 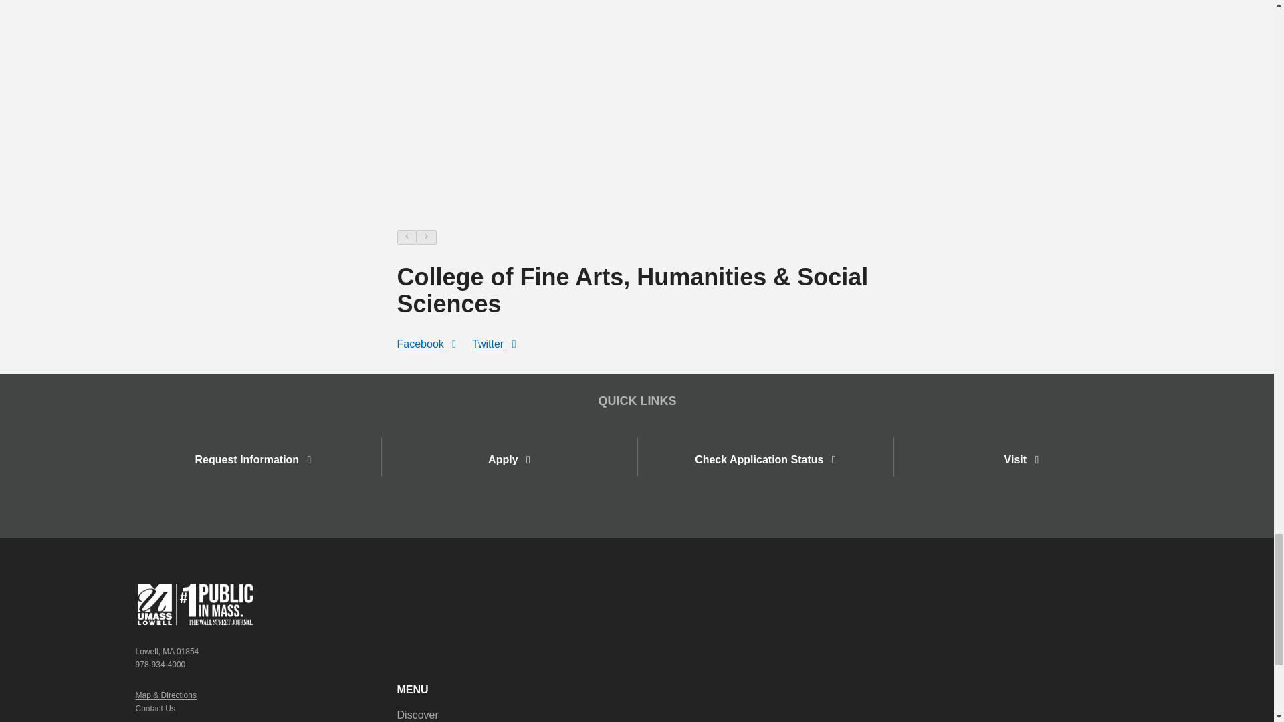 What do you see at coordinates (253, 459) in the screenshot?
I see `Request Information` at bounding box center [253, 459].